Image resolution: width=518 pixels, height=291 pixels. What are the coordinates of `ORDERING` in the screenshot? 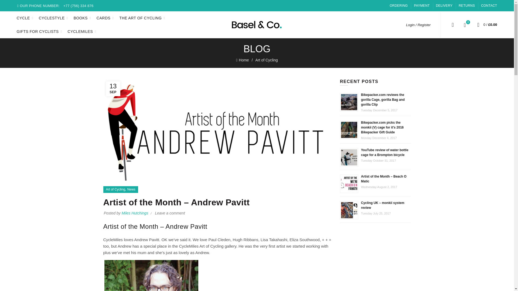 It's located at (398, 5).